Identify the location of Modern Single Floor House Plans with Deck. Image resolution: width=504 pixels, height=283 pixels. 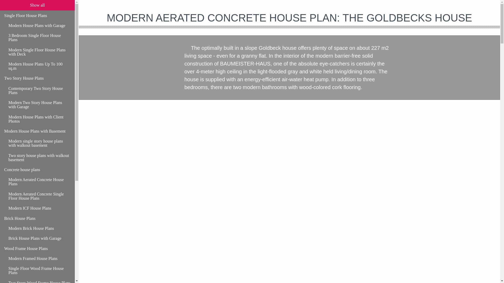
(39, 52).